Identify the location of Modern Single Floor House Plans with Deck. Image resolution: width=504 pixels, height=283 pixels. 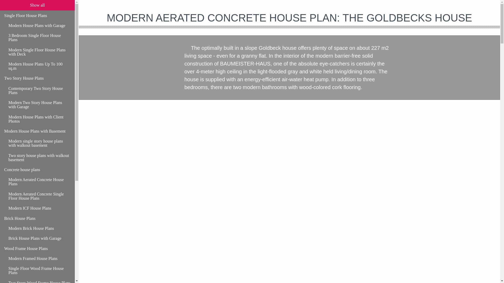
(39, 52).